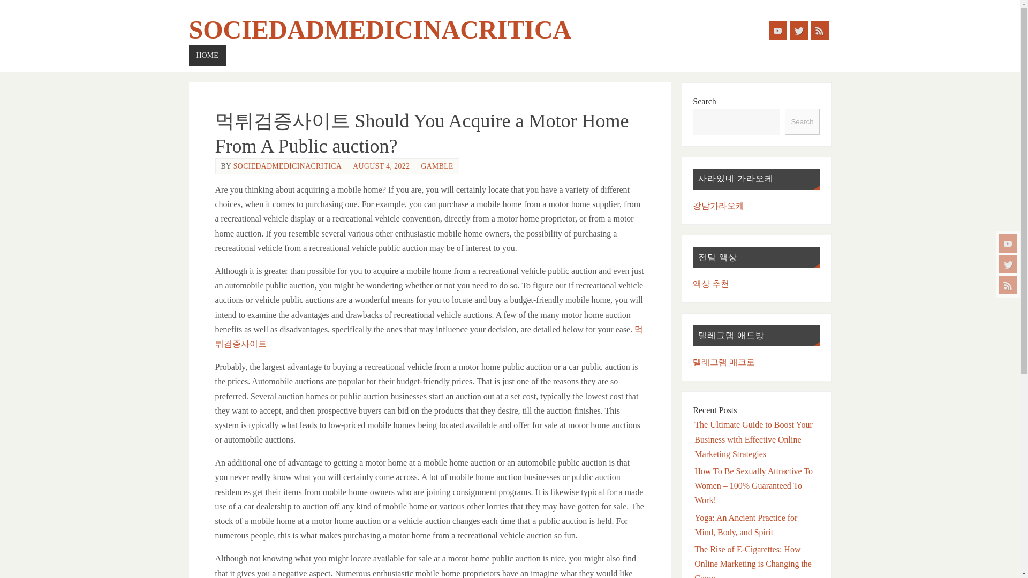 This screenshot has height=578, width=1028. What do you see at coordinates (1008, 285) in the screenshot?
I see `RSS` at bounding box center [1008, 285].